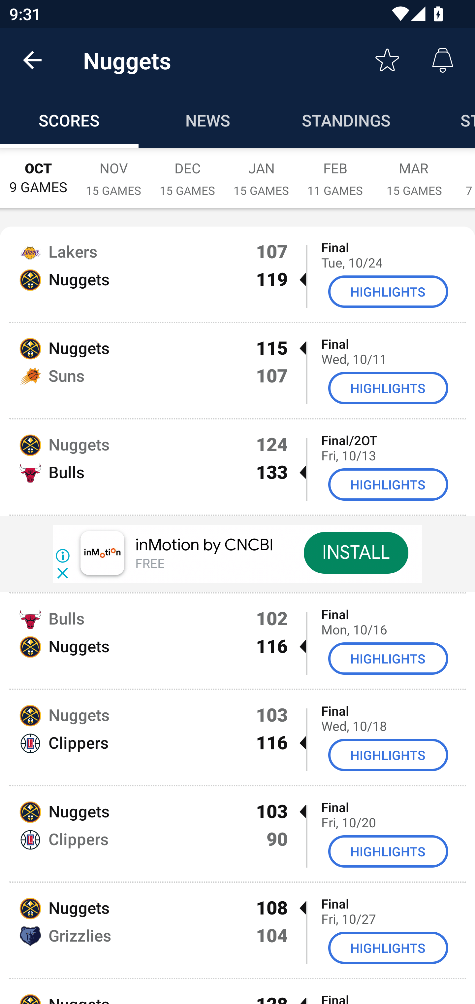 The image size is (475, 1004). What do you see at coordinates (113, 172) in the screenshot?
I see `NOV 15 GAMES` at bounding box center [113, 172].